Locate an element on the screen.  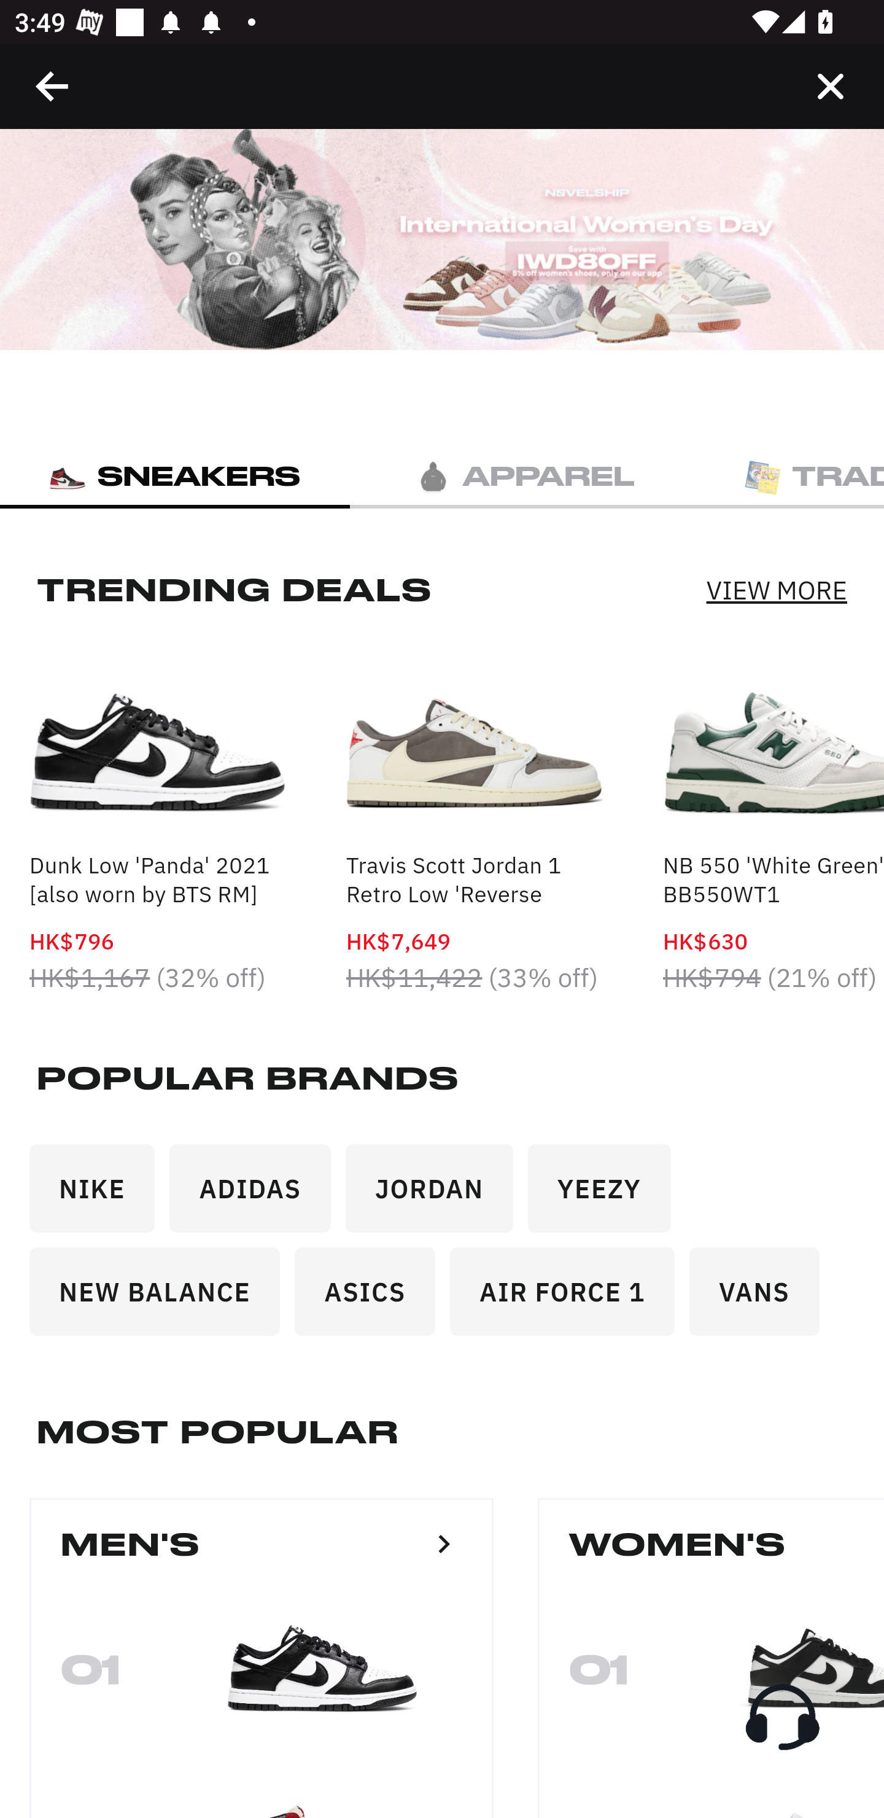
SNEAKERS is located at coordinates (175, 475).